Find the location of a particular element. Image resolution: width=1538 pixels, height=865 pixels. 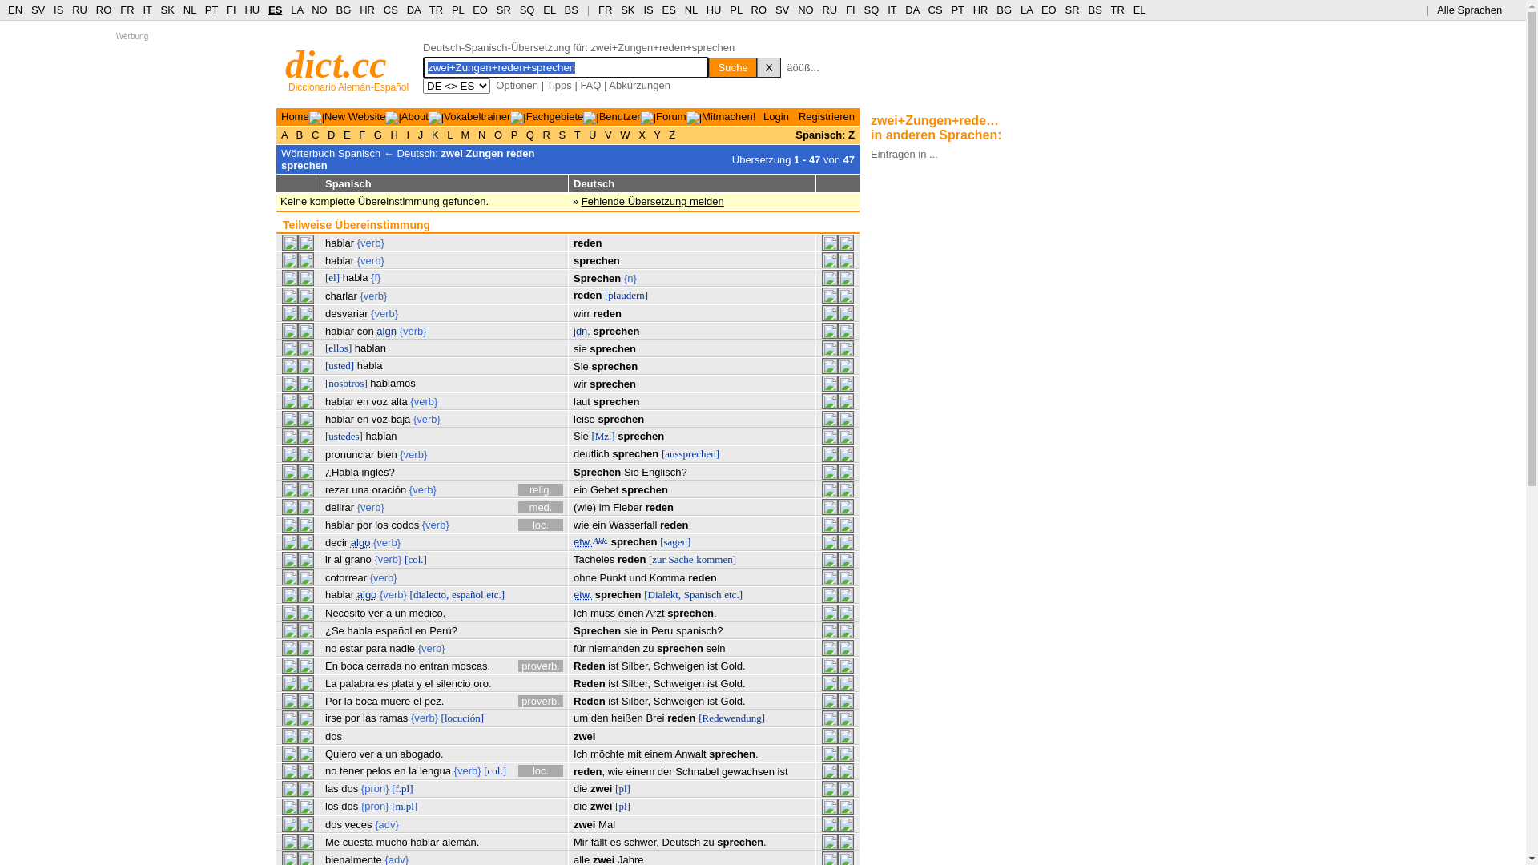

reden is located at coordinates (588, 243).